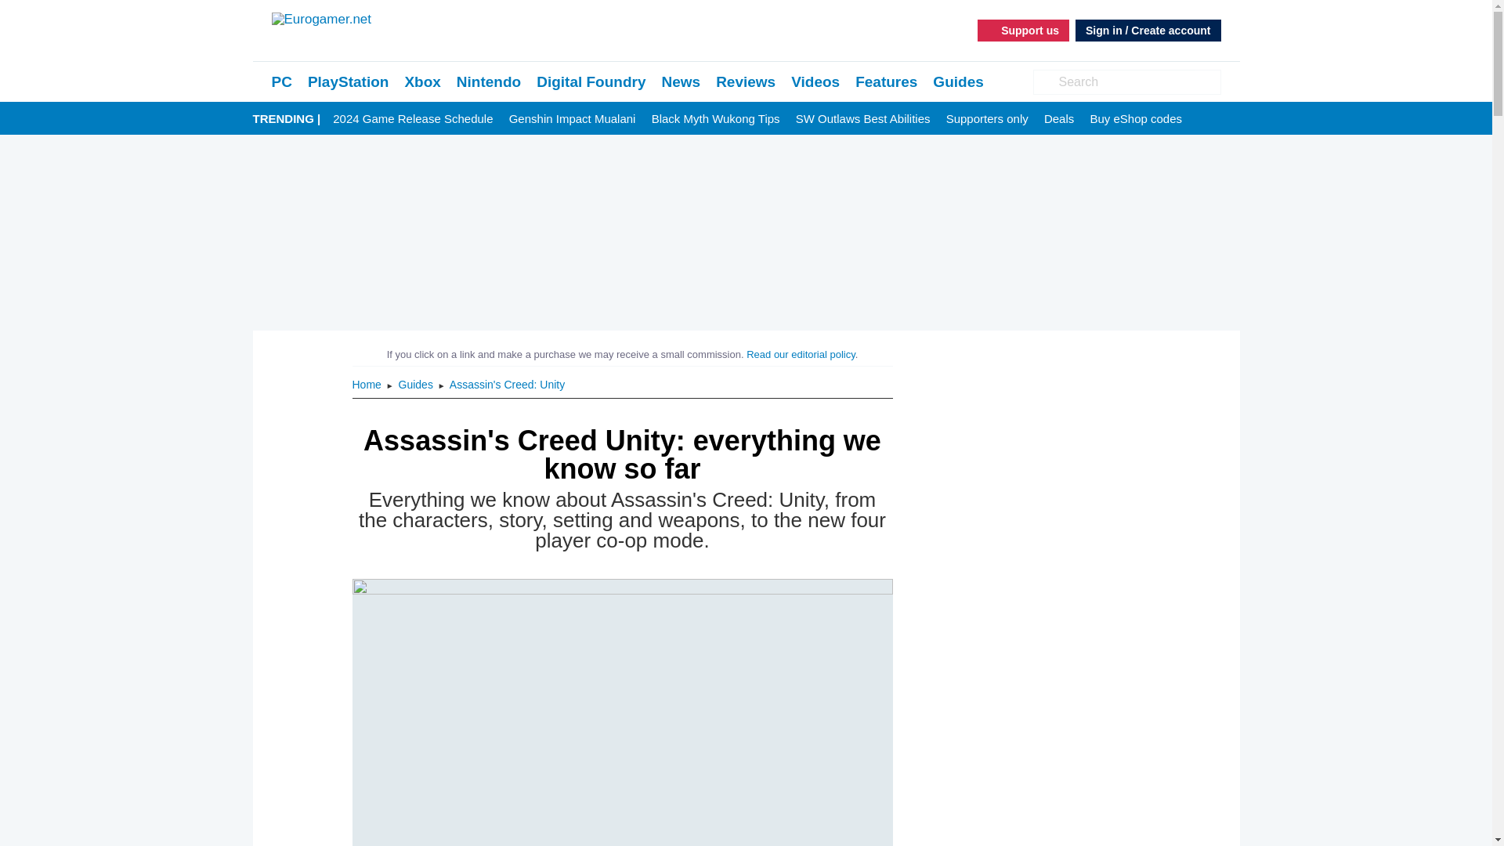 The image size is (1504, 846). I want to click on News, so click(681, 81).